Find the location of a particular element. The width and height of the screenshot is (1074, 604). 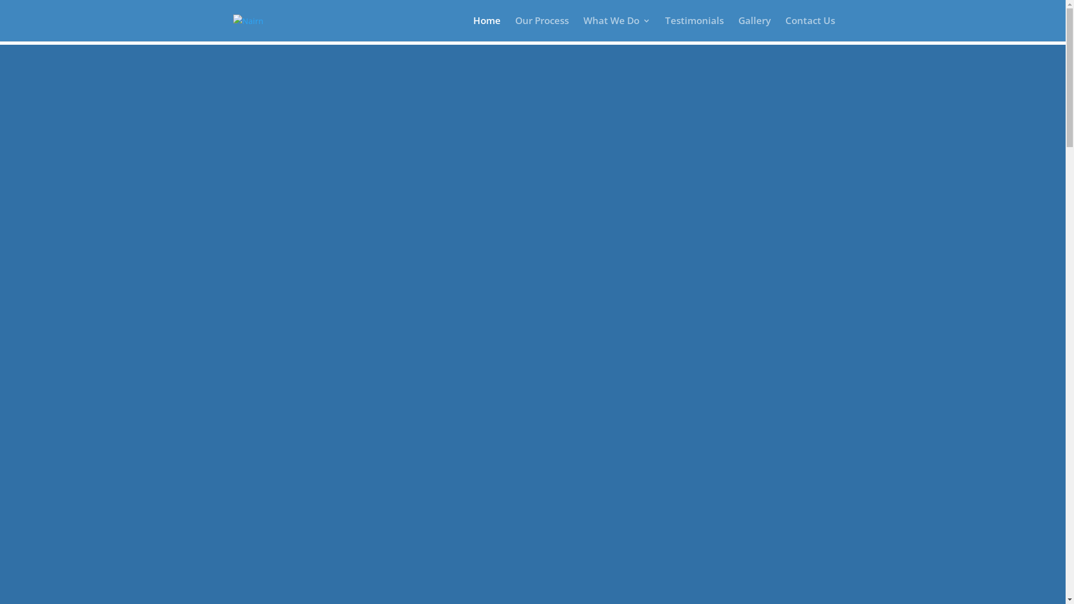

Gallery is located at coordinates (755, 29).